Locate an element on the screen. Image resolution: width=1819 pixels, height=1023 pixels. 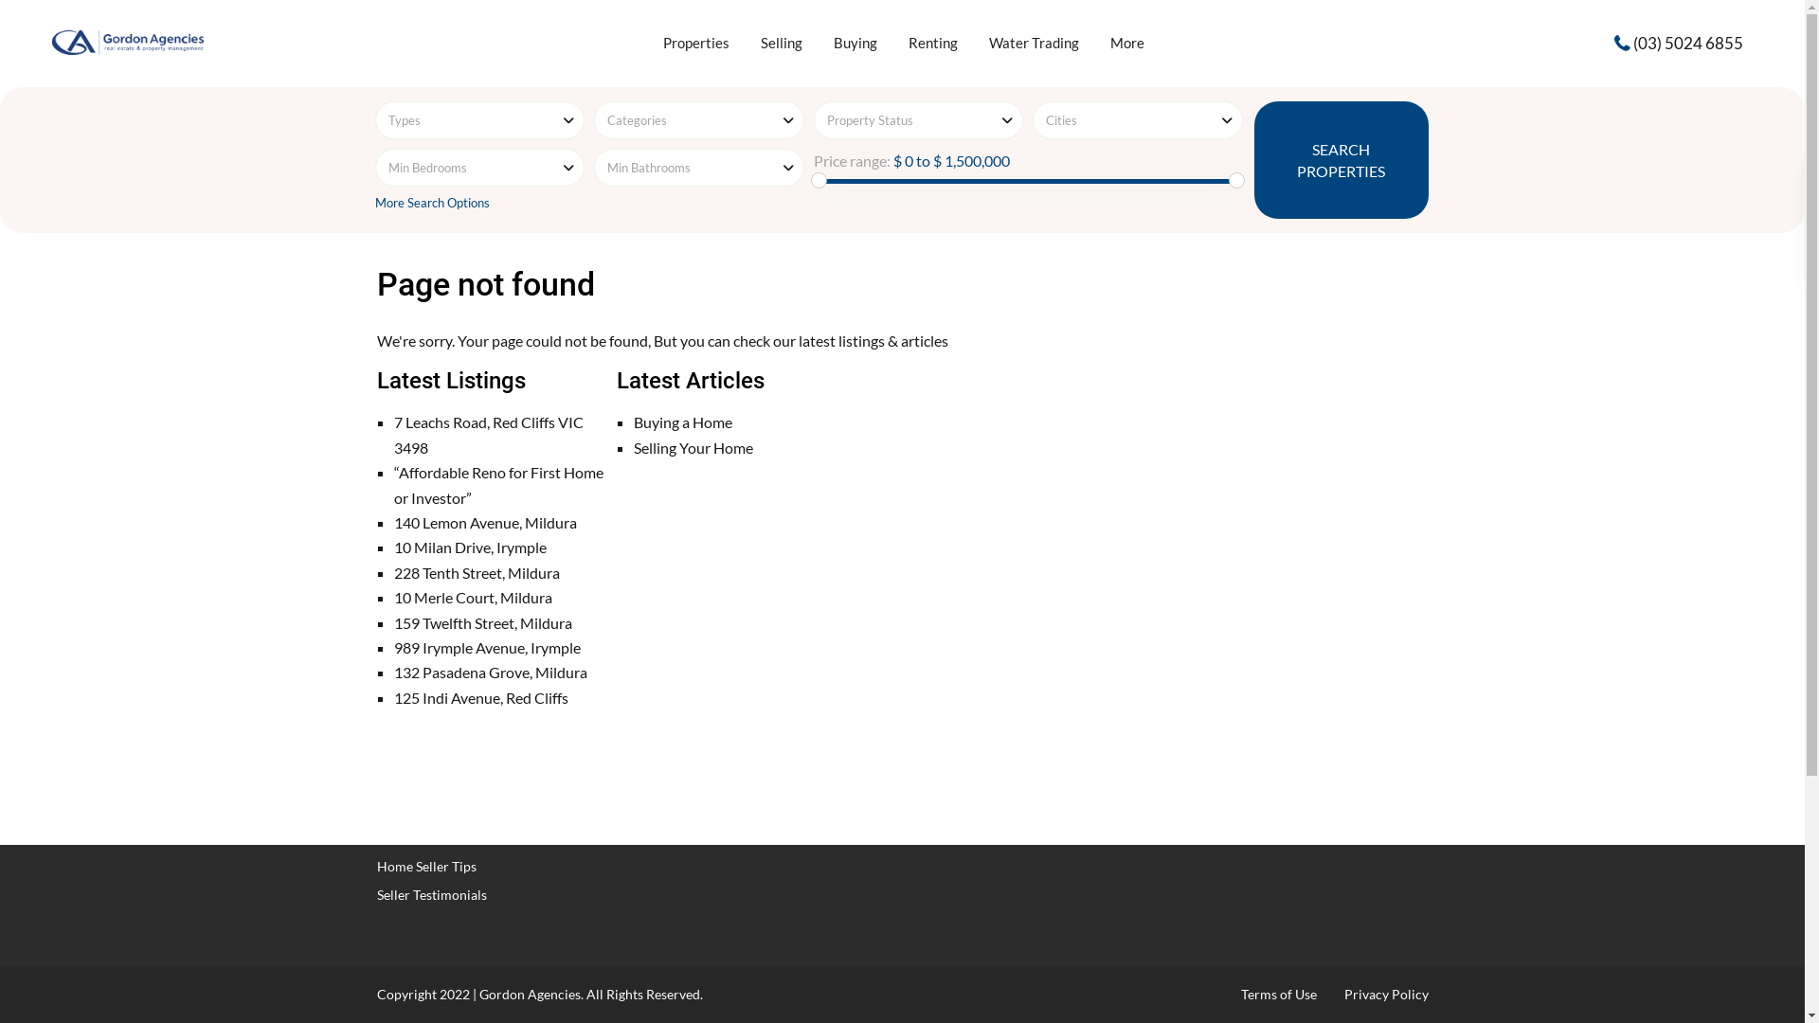
Home Seller Tips is located at coordinates (426, 866).